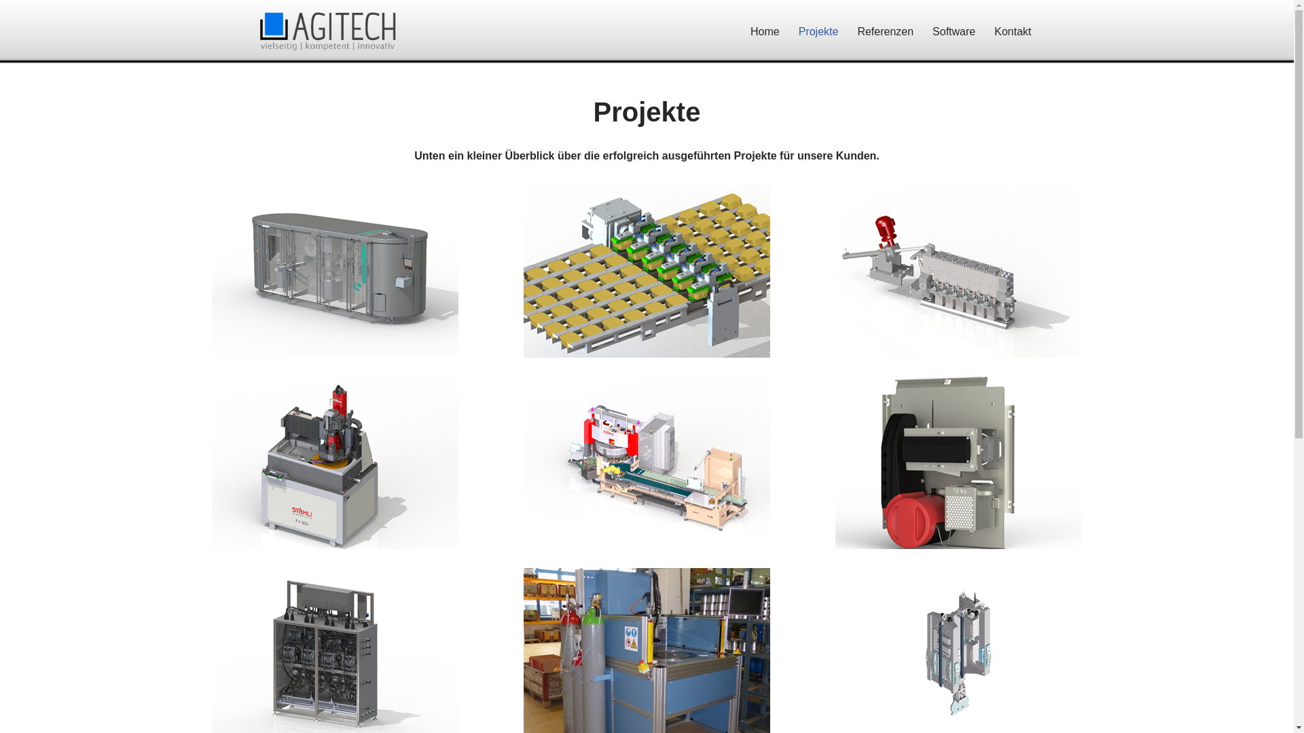 This screenshot has height=733, width=1304. What do you see at coordinates (886, 31) in the screenshot?
I see `Referenzen` at bounding box center [886, 31].